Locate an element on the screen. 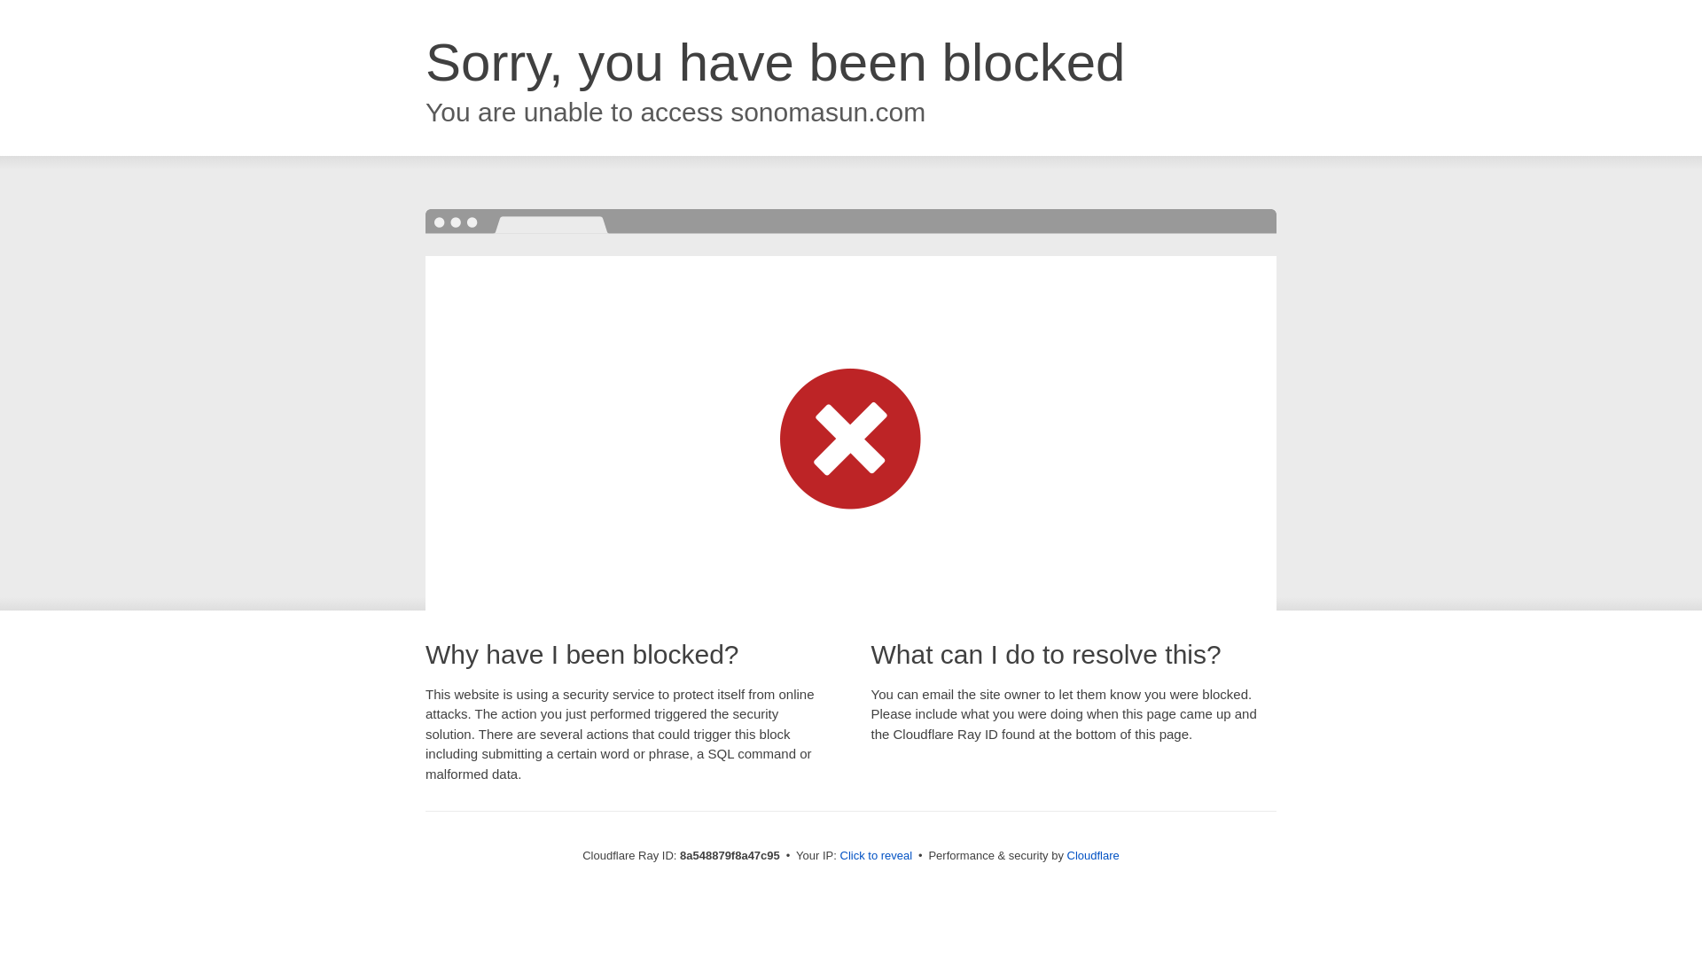 This screenshot has width=1702, height=957. Cloudflare is located at coordinates (1093, 855).